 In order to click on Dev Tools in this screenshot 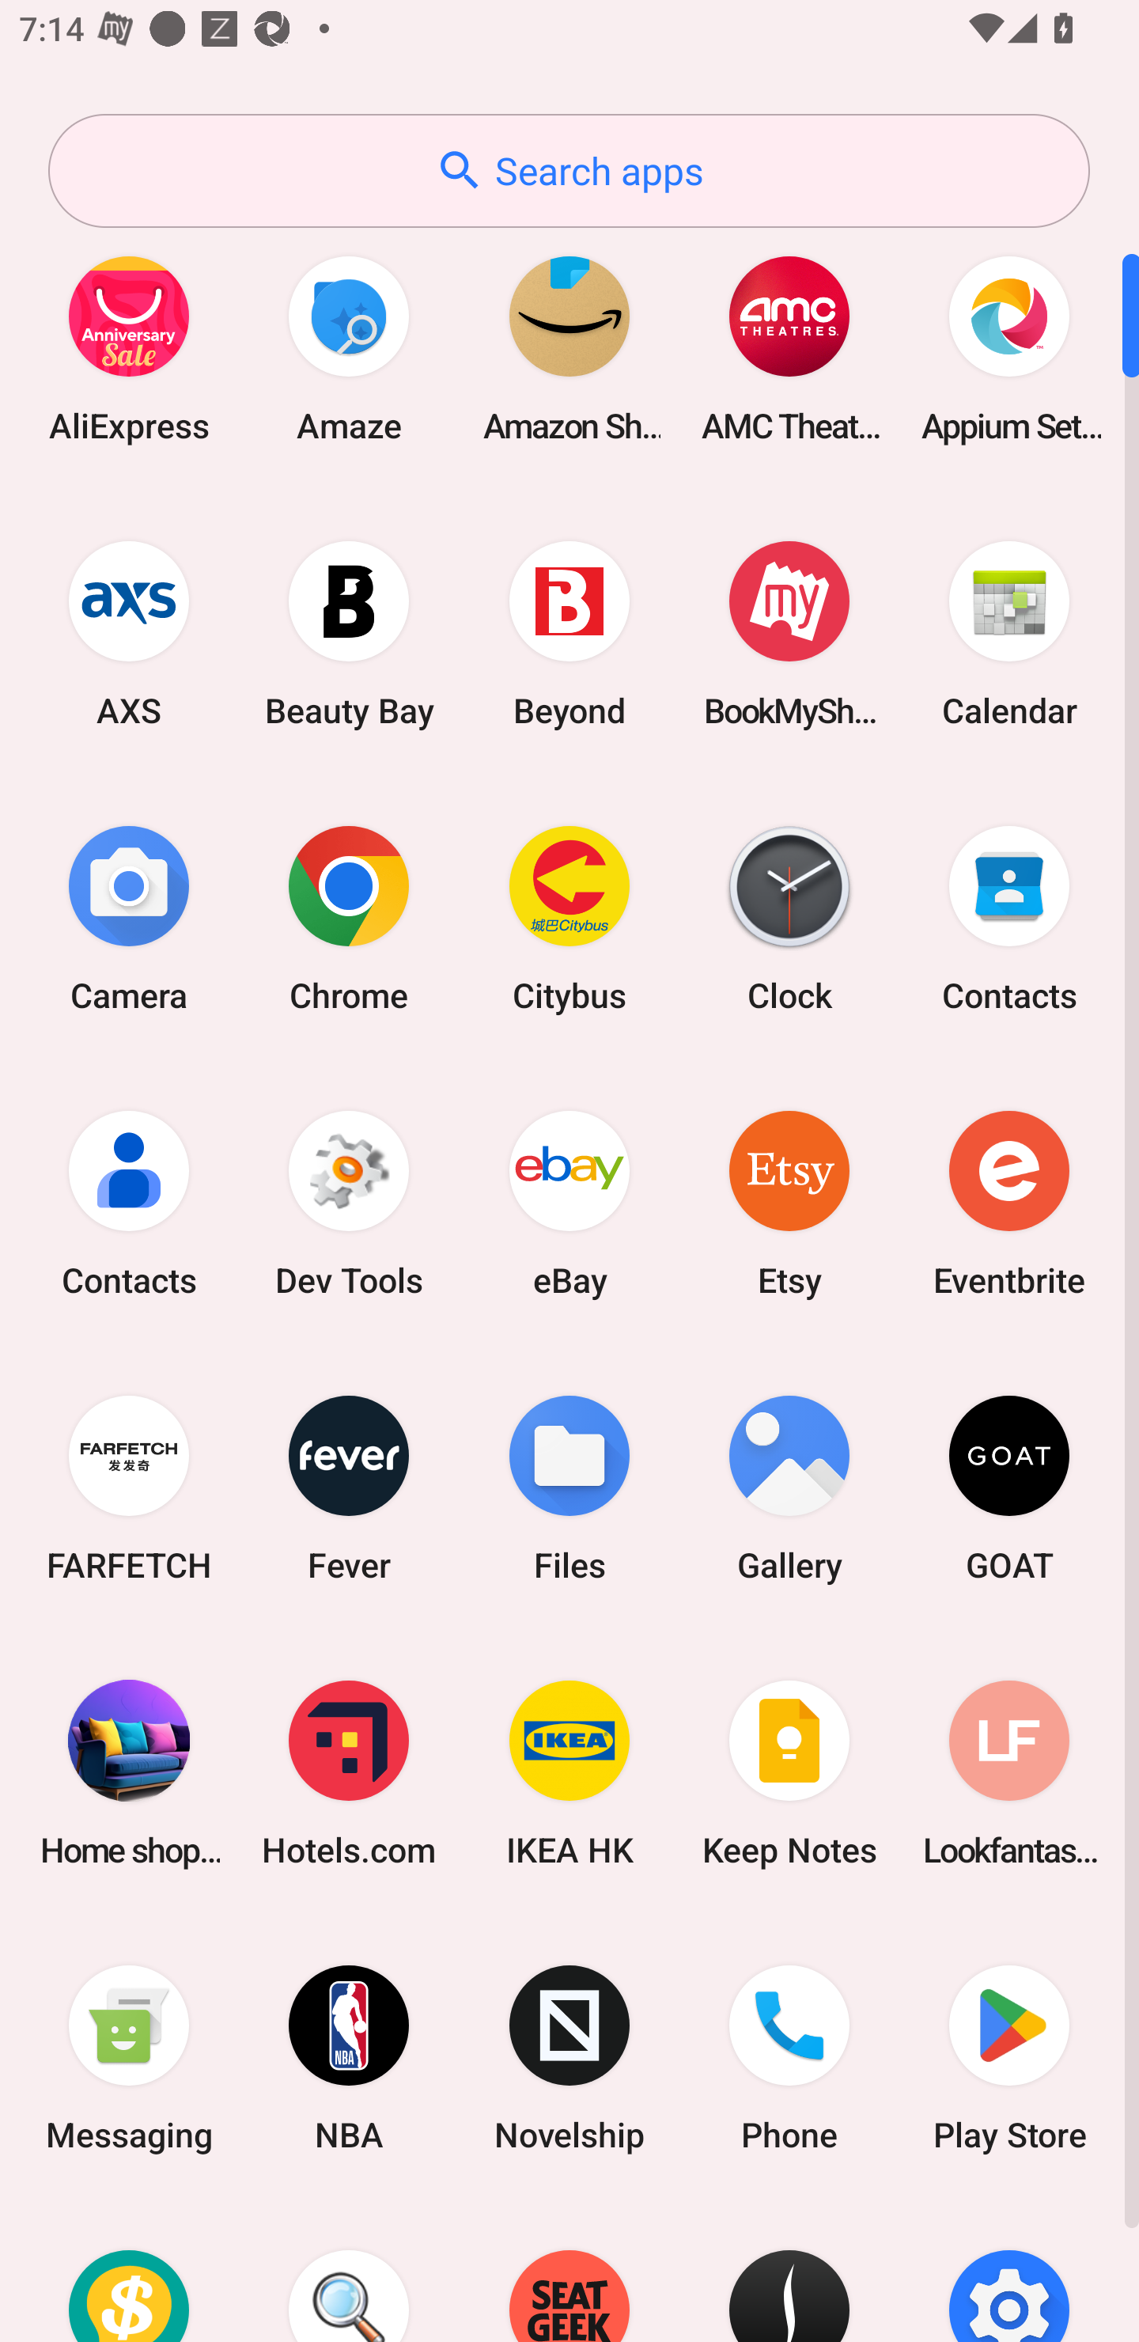, I will do `click(349, 1203)`.